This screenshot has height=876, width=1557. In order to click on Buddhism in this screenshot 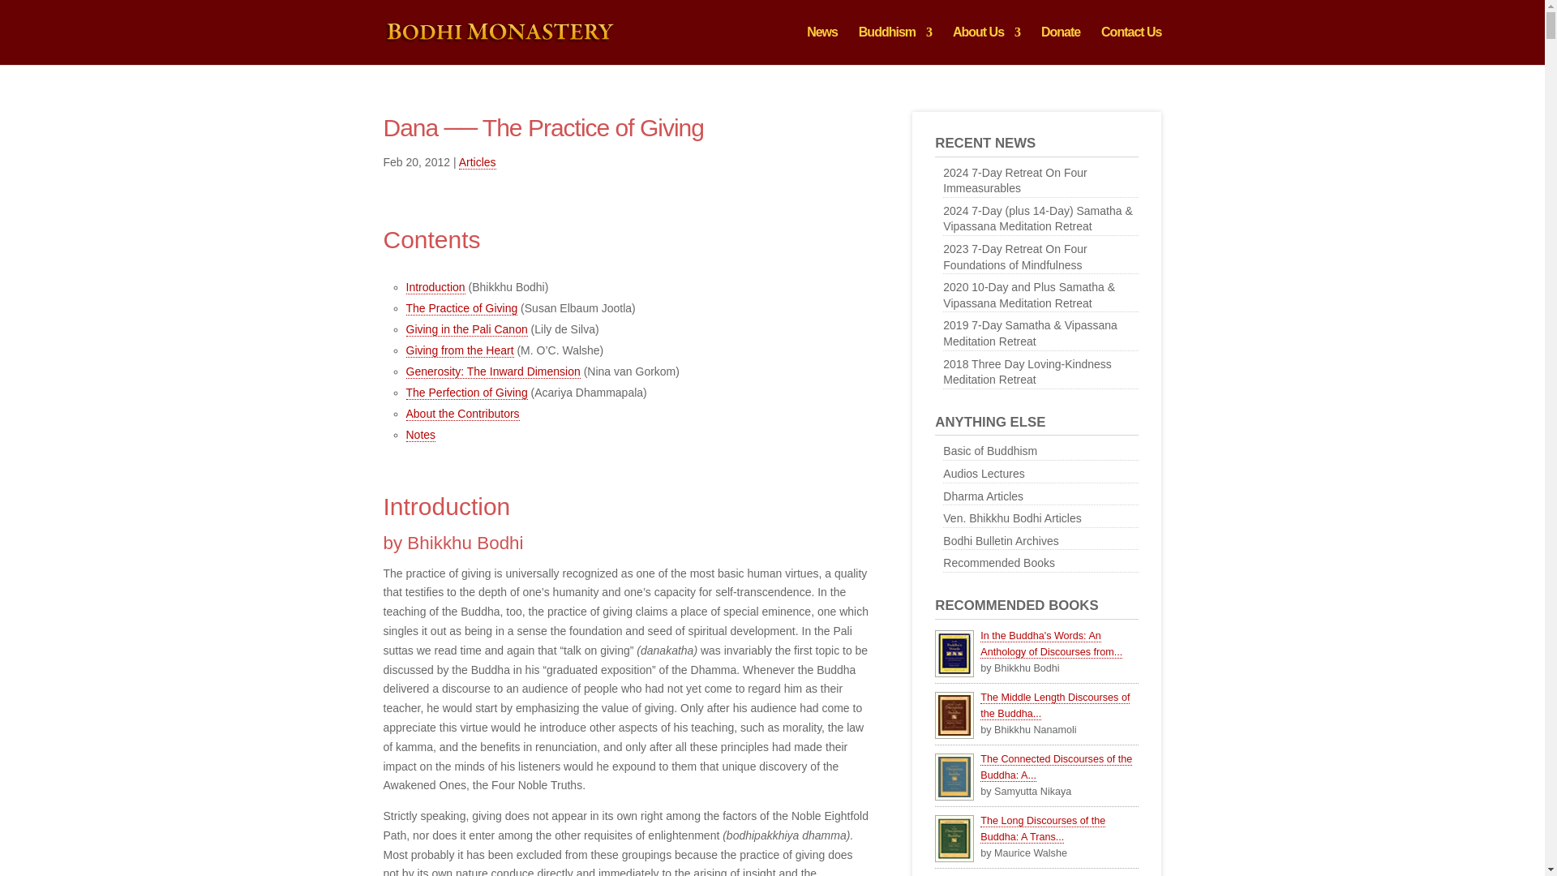, I will do `click(895, 45)`.